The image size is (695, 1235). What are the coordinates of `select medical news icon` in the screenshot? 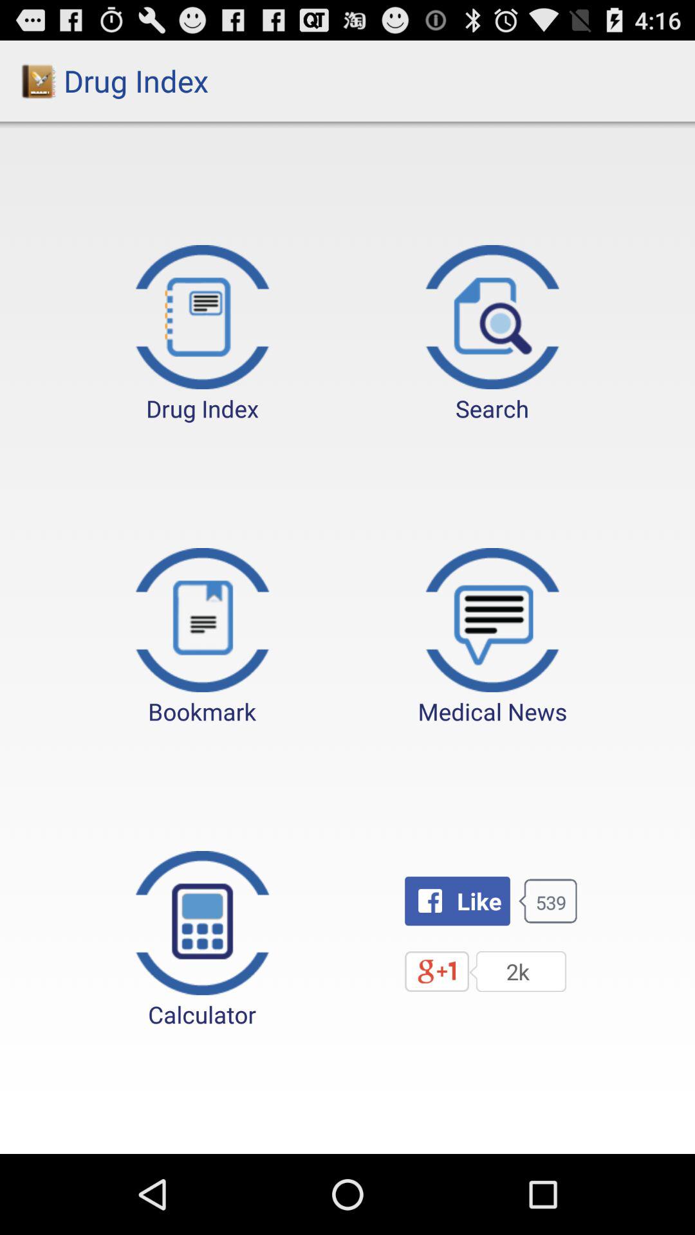 It's located at (492, 637).